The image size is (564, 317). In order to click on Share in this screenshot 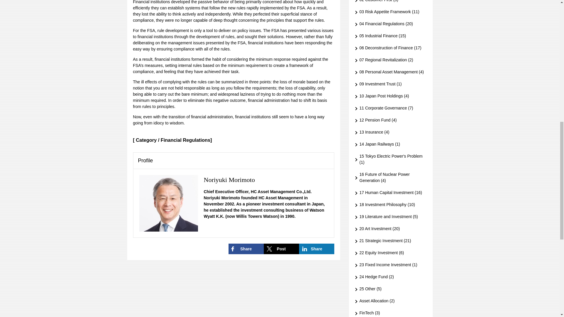, I will do `click(317, 249)`.